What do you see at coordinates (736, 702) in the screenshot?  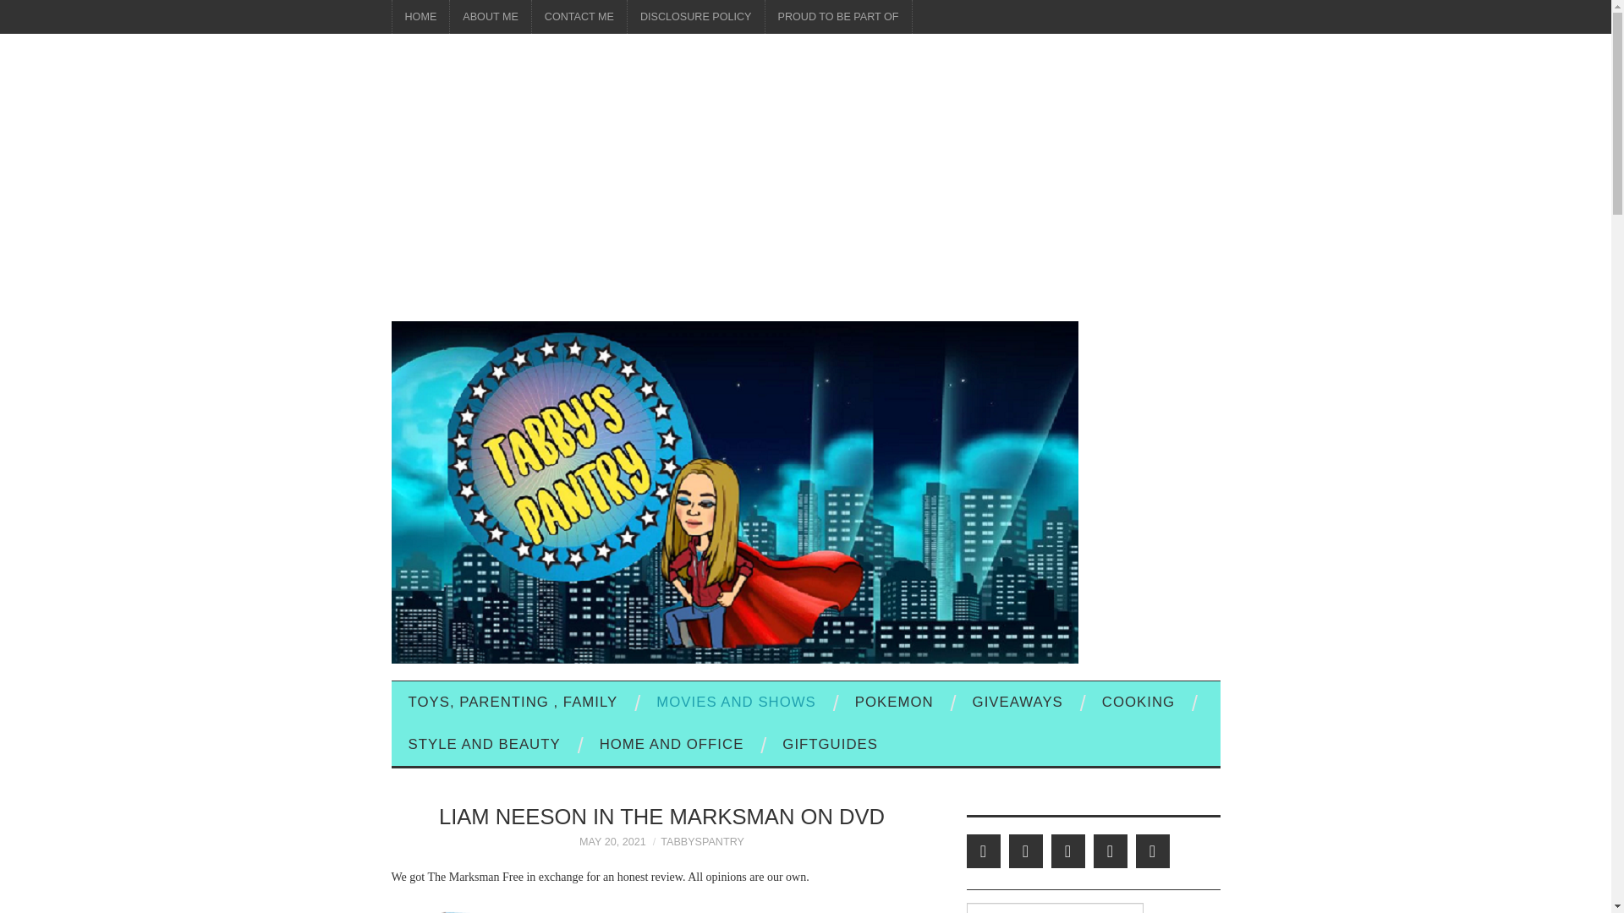 I see `MOVIES AND SHOWS` at bounding box center [736, 702].